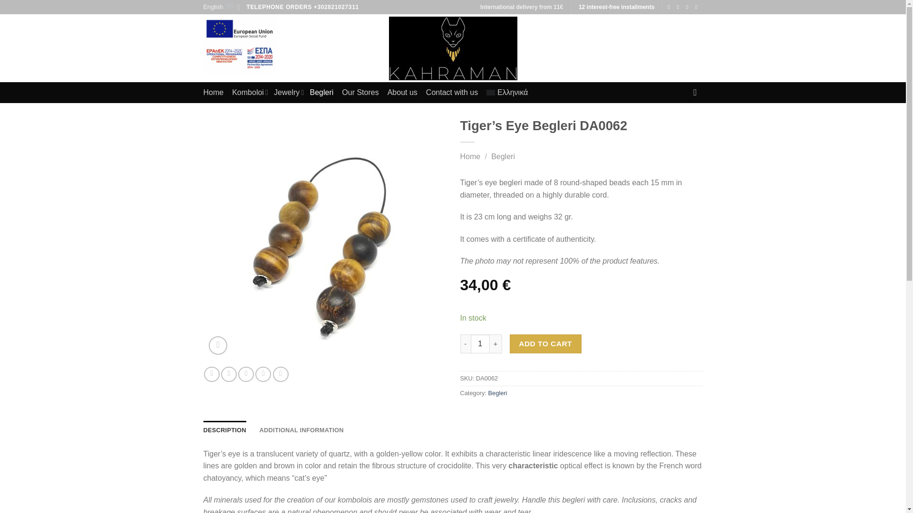  Describe the element at coordinates (246, 374) in the screenshot. I see `Email to a Friend` at that location.